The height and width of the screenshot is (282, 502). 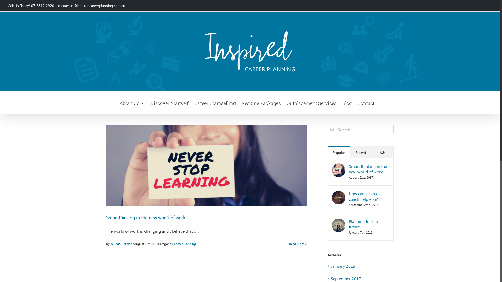 I want to click on Resume Packages, so click(x=261, y=103).